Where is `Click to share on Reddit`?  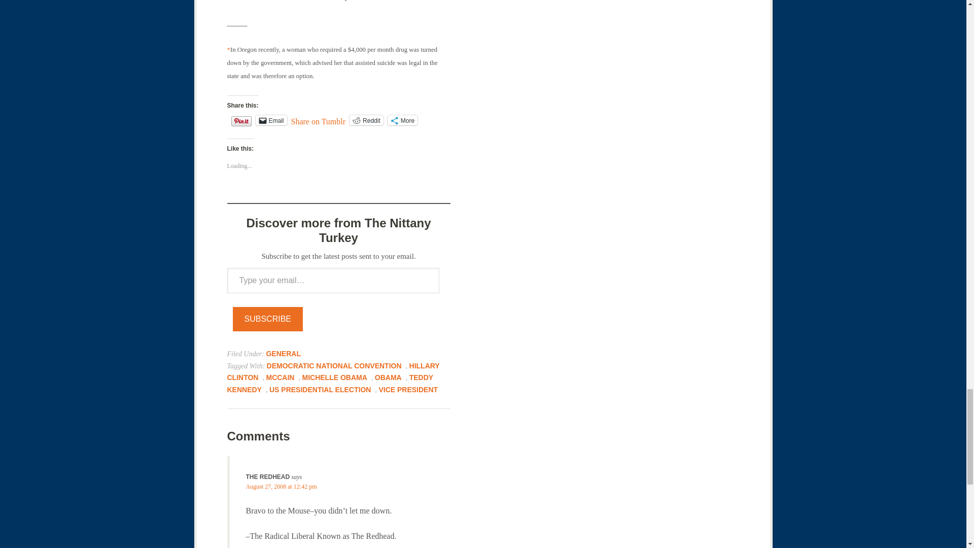
Click to share on Reddit is located at coordinates (366, 120).